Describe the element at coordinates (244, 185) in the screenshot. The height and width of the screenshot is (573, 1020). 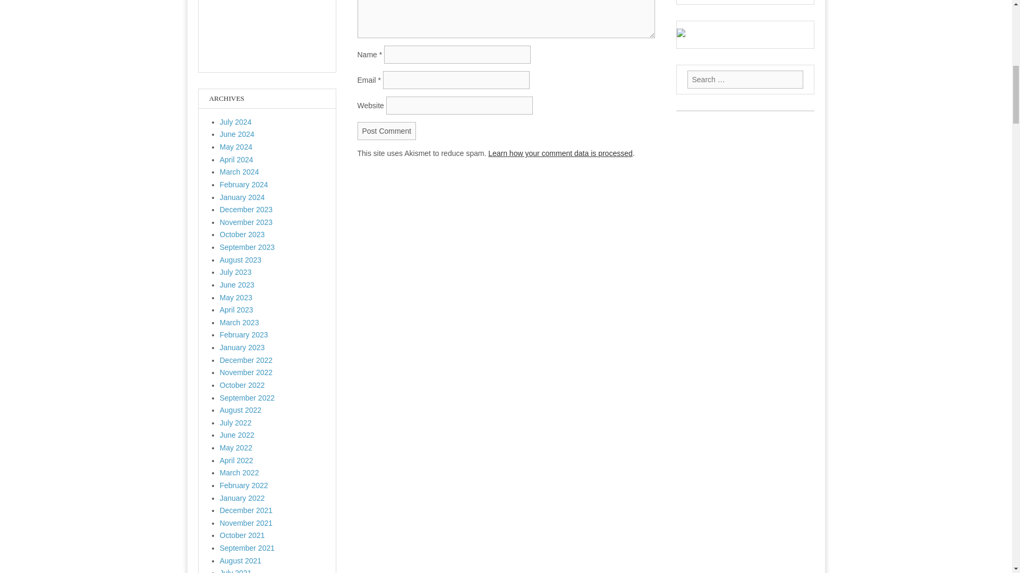
I see `February 2024` at that location.